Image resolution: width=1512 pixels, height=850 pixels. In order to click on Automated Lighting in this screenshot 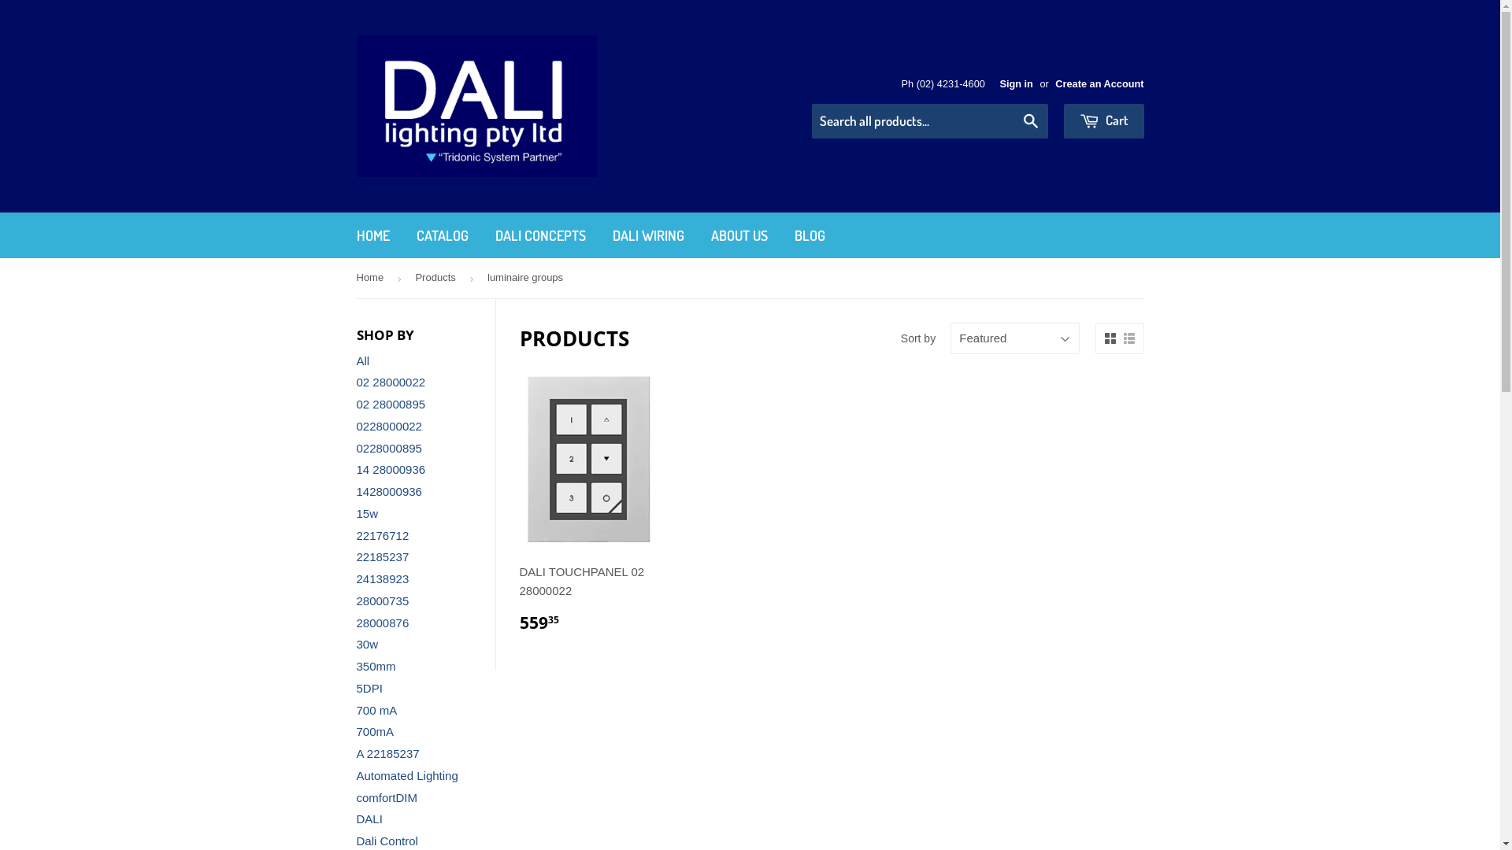, I will do `click(406, 776)`.